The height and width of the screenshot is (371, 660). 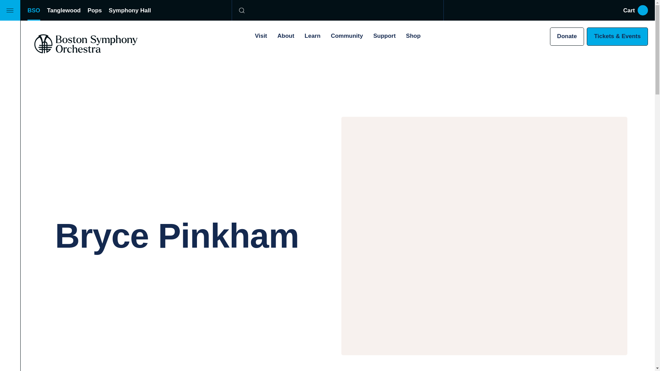 I want to click on Tanglewood, so click(x=64, y=10).